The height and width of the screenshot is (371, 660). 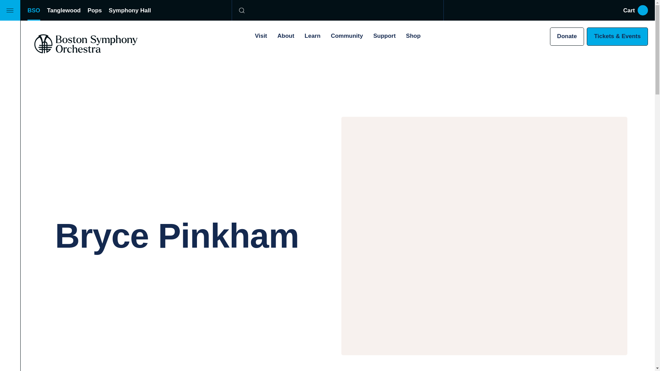 I want to click on Tanglewood, so click(x=64, y=10).